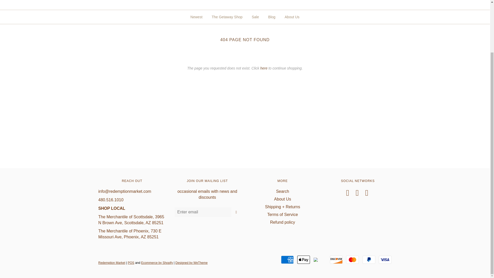 The height and width of the screenshot is (278, 494). Describe the element at coordinates (283, 215) in the screenshot. I see `Terms of Service` at that location.